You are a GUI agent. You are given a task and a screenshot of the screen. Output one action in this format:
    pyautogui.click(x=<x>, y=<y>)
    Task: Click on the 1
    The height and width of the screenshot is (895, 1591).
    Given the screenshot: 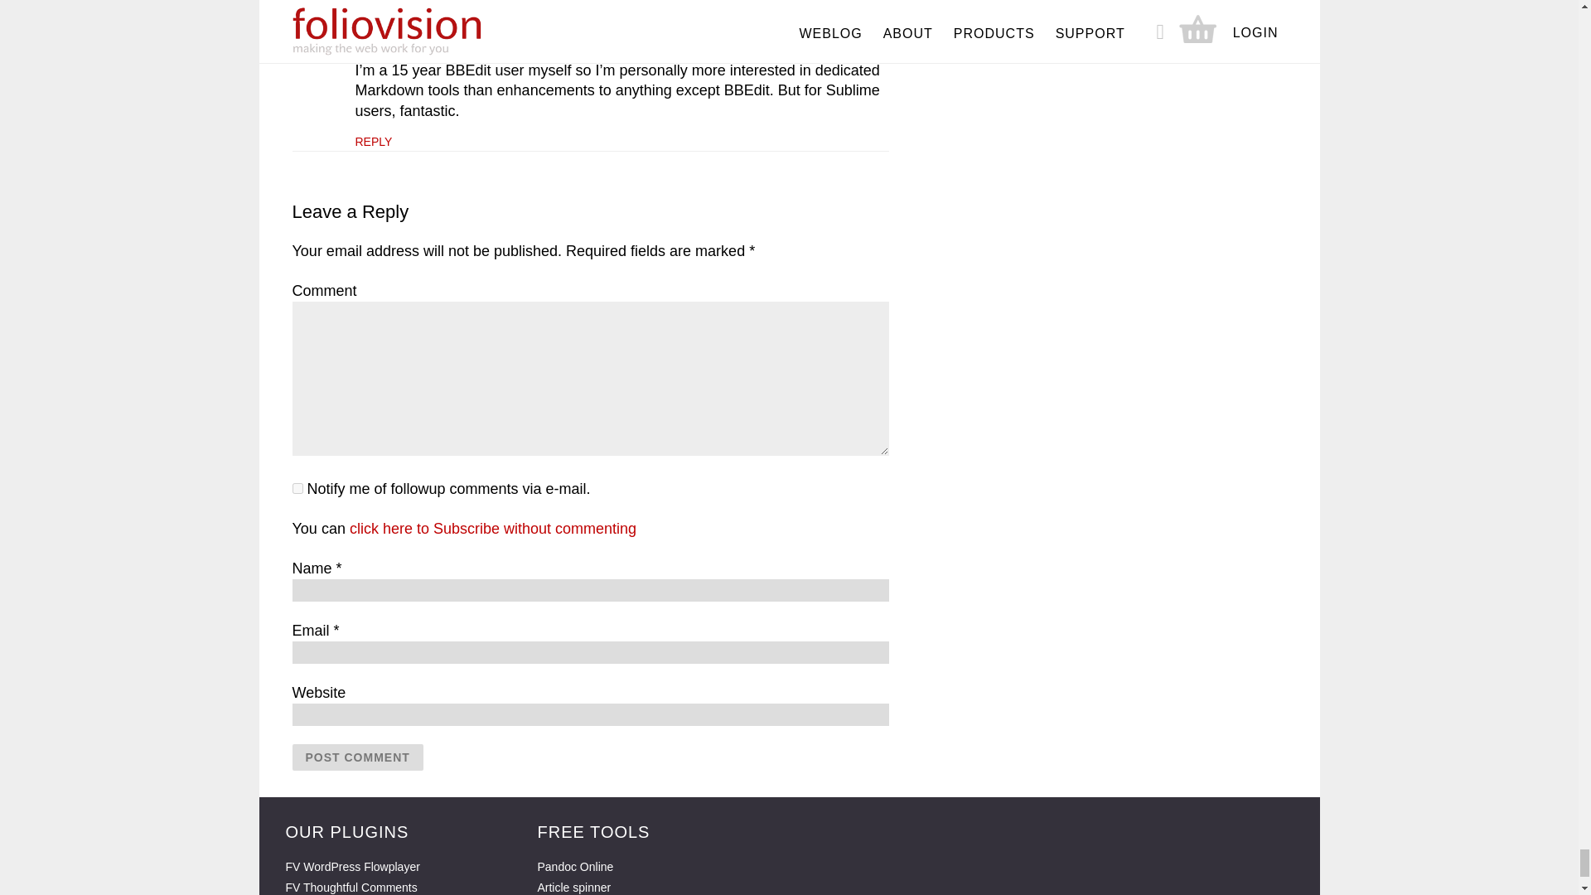 What is the action you would take?
    pyautogui.click(x=297, y=489)
    